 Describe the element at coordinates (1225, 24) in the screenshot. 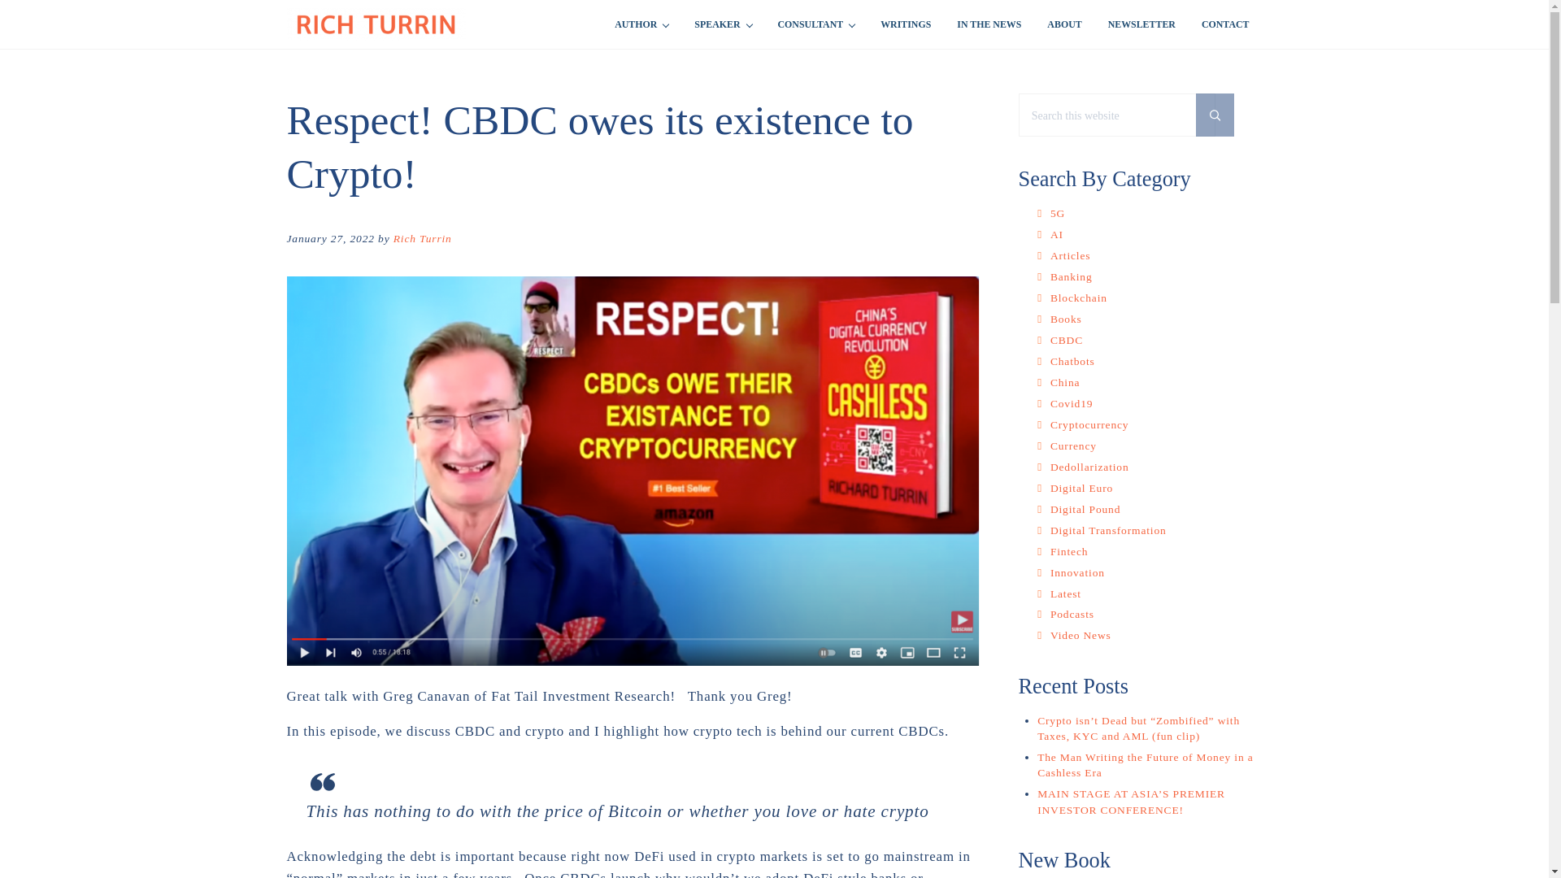

I see `CONTACT` at that location.